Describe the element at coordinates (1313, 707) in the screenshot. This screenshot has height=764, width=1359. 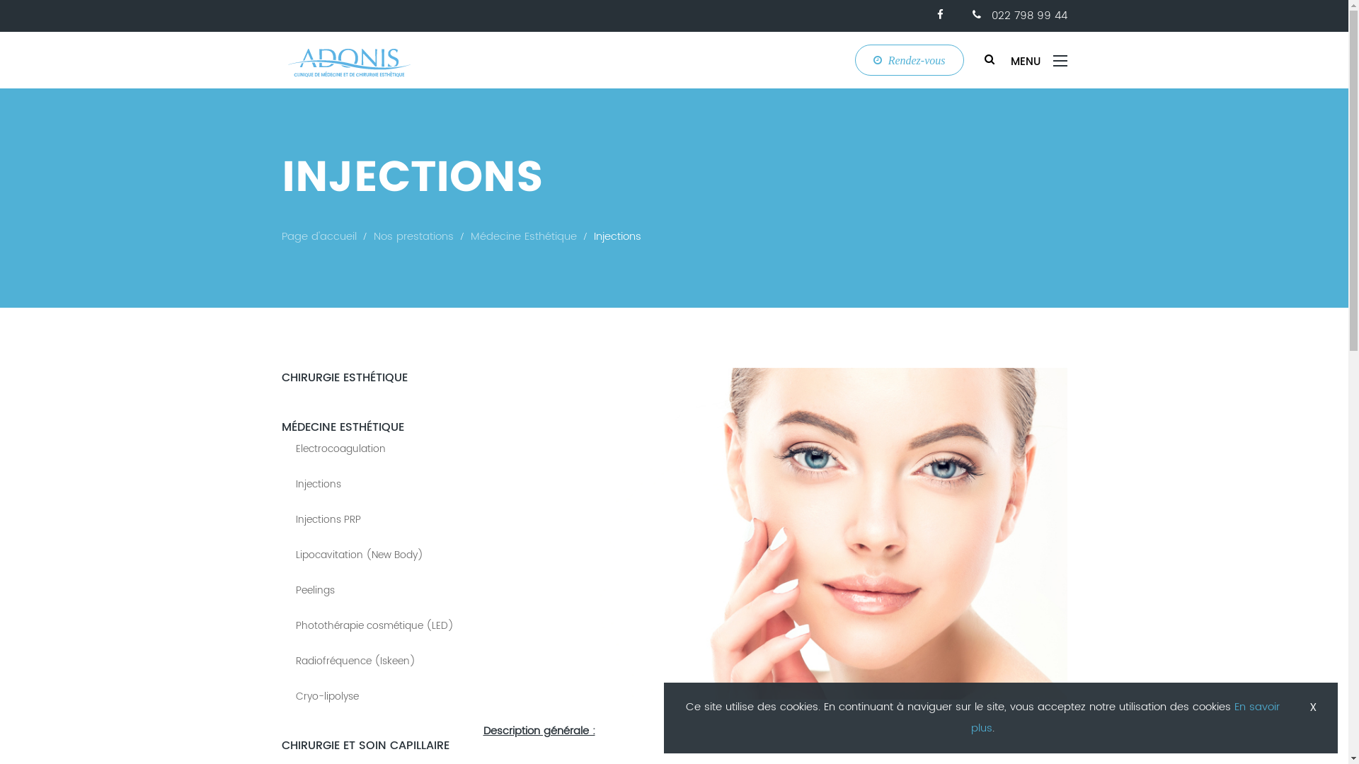
I see `x` at that location.